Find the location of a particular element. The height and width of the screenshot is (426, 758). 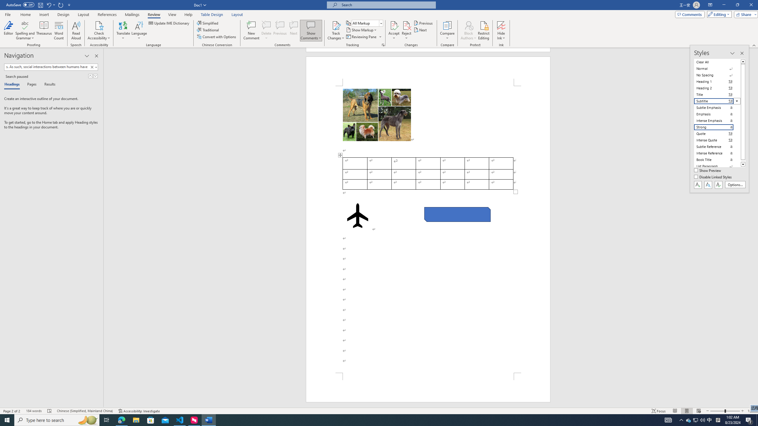

Track Changes is located at coordinates (336, 25).